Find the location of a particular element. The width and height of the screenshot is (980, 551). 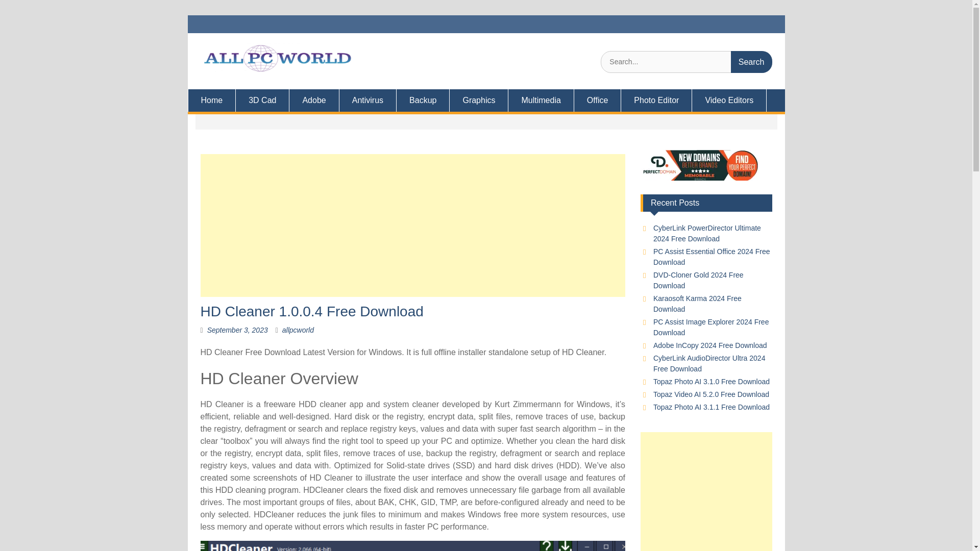

Video Editors is located at coordinates (729, 100).